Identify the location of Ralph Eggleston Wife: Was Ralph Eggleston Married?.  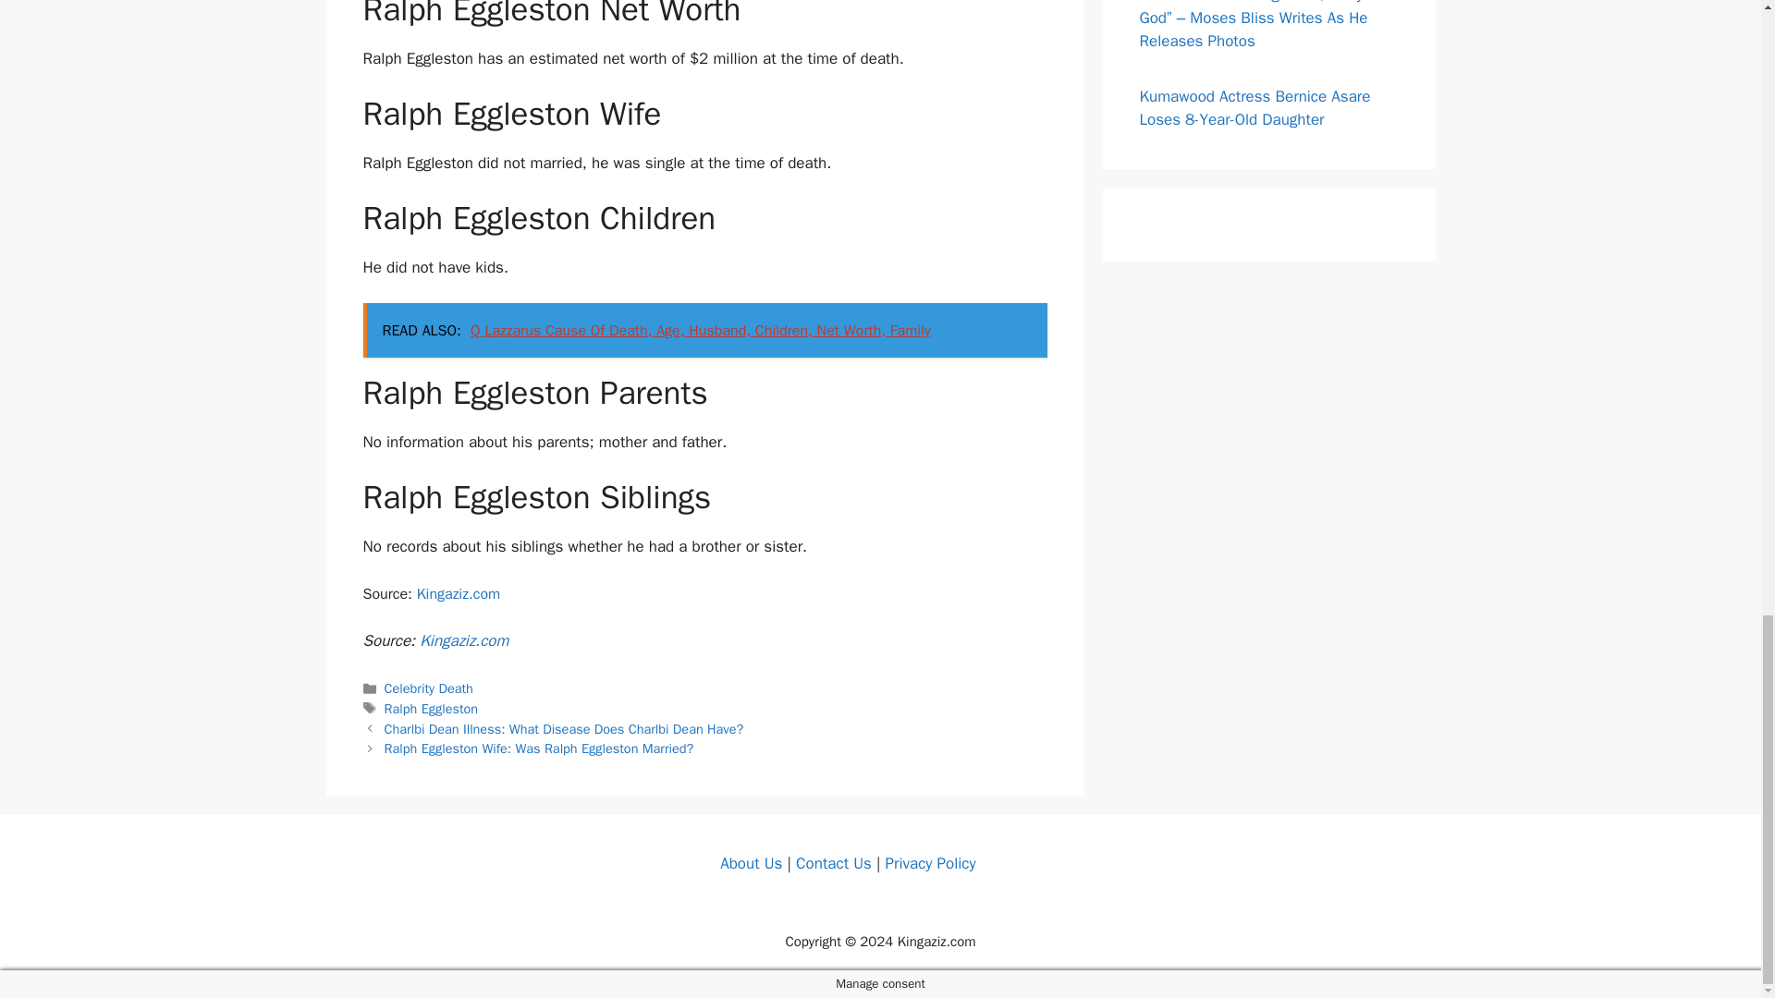
(539, 748).